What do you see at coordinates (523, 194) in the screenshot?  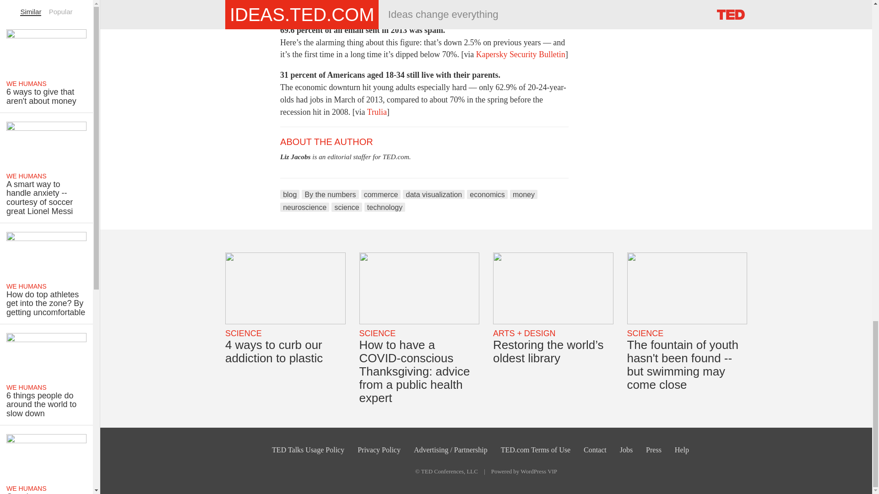 I see `money` at bounding box center [523, 194].